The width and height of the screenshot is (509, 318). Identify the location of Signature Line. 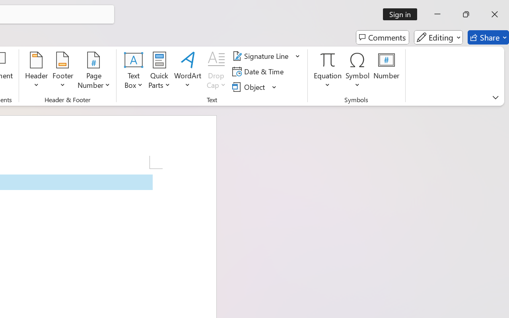
(262, 56).